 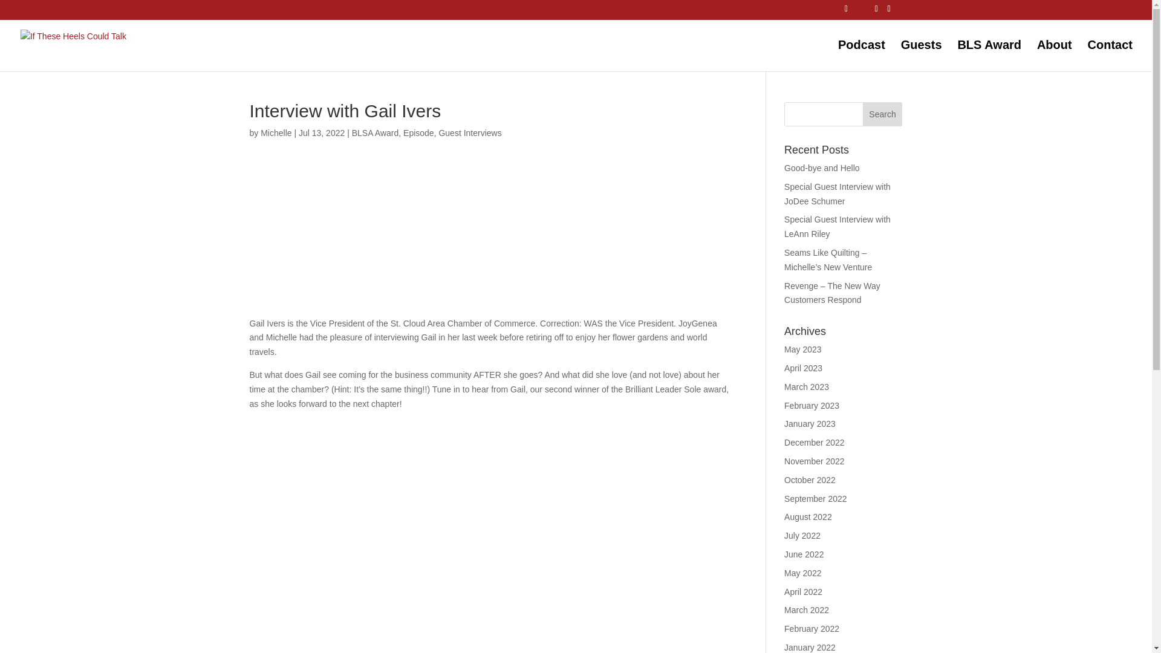 What do you see at coordinates (276, 132) in the screenshot?
I see `Michelle` at bounding box center [276, 132].